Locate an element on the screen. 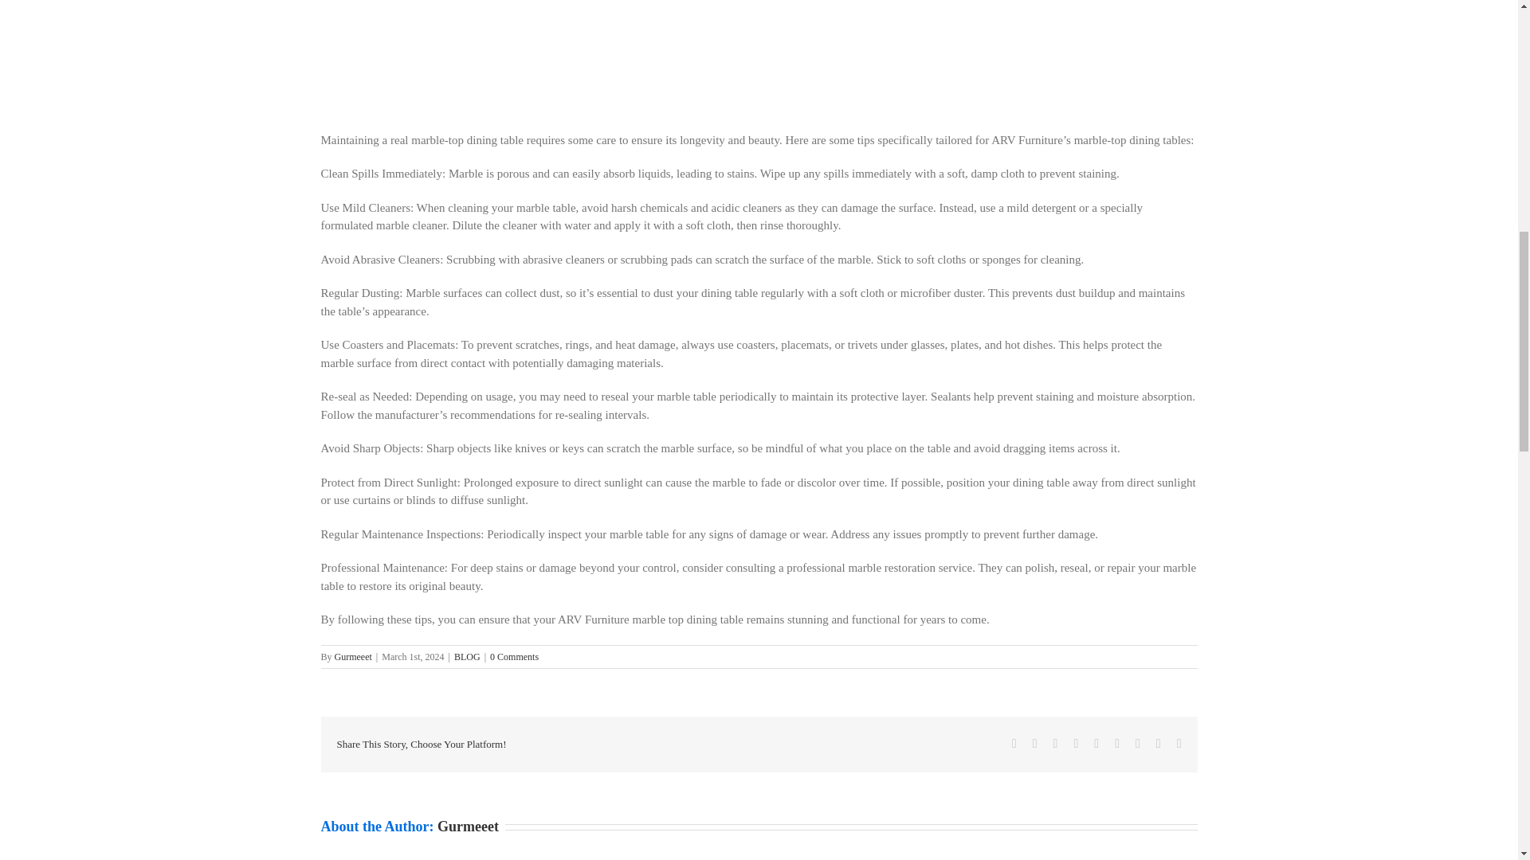 The height and width of the screenshot is (860, 1530). Gurmeeet is located at coordinates (468, 827).